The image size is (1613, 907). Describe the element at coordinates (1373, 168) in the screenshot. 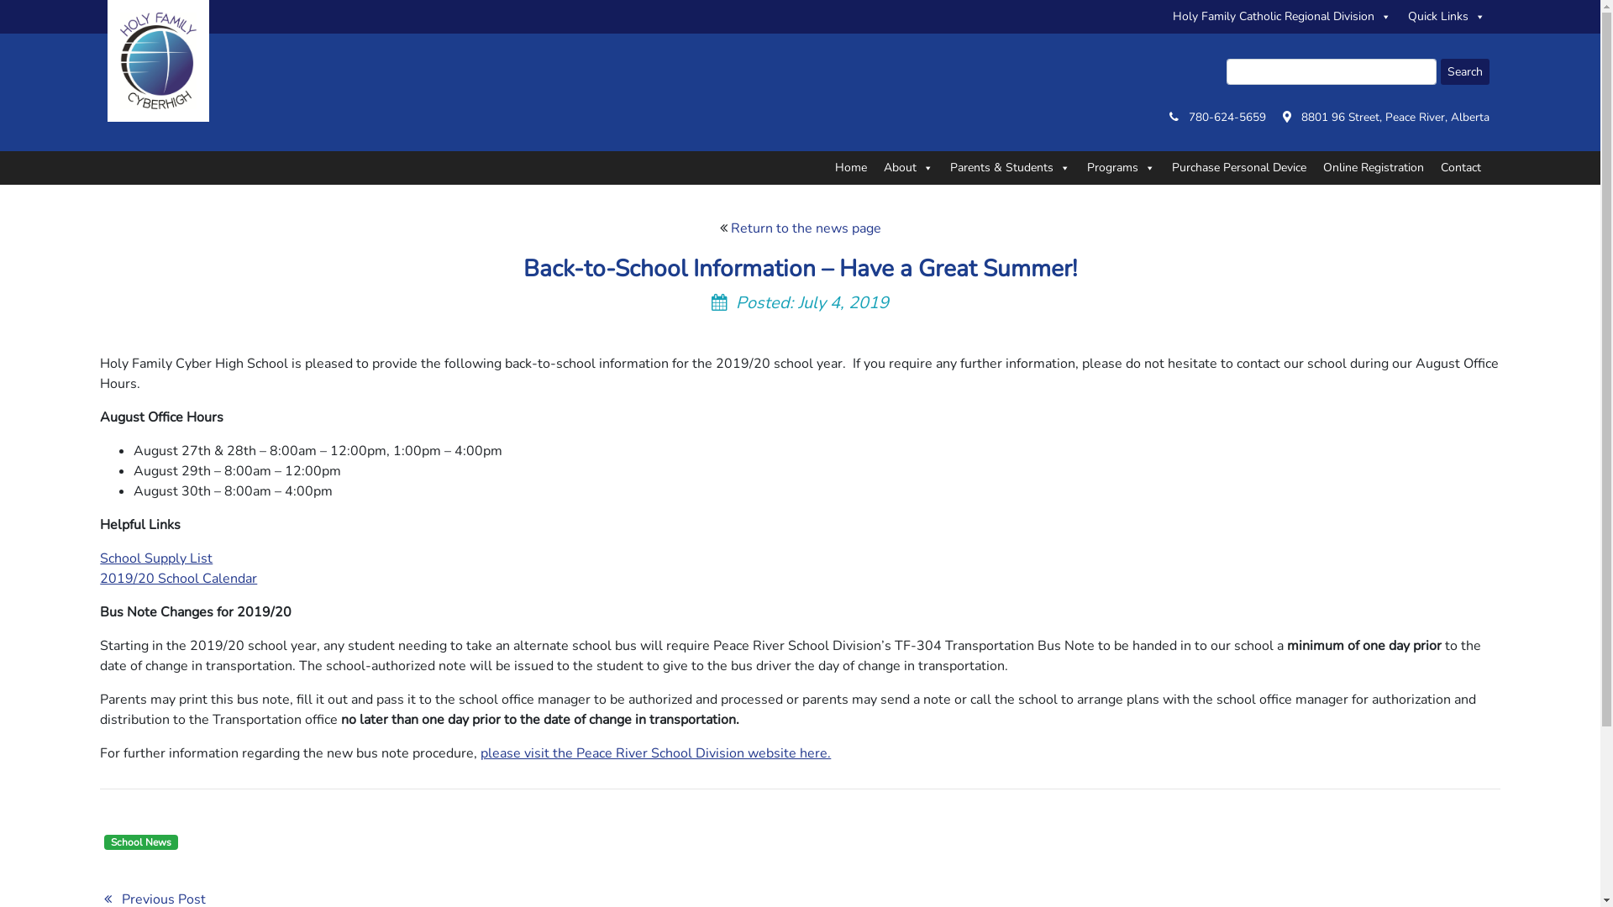

I see `Online Registration` at that location.